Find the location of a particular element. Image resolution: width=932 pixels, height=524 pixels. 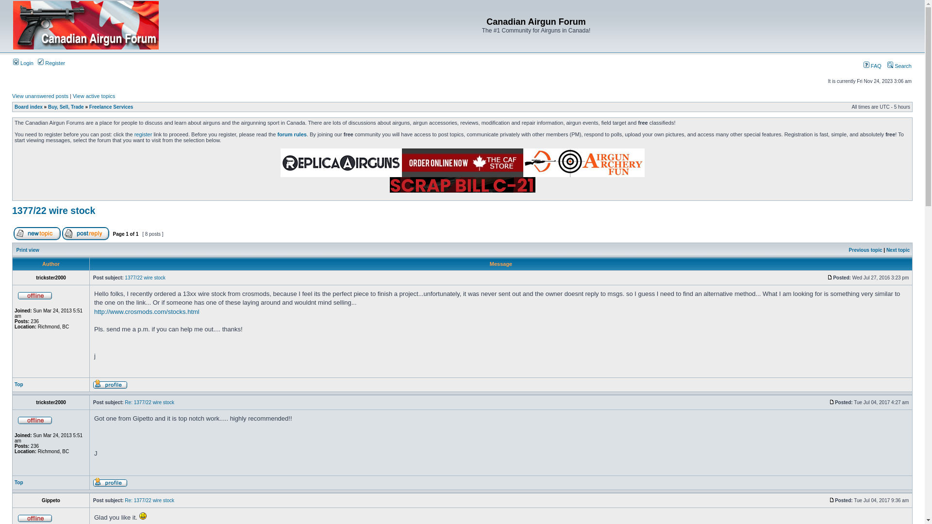

Reply to topic is located at coordinates (85, 234).